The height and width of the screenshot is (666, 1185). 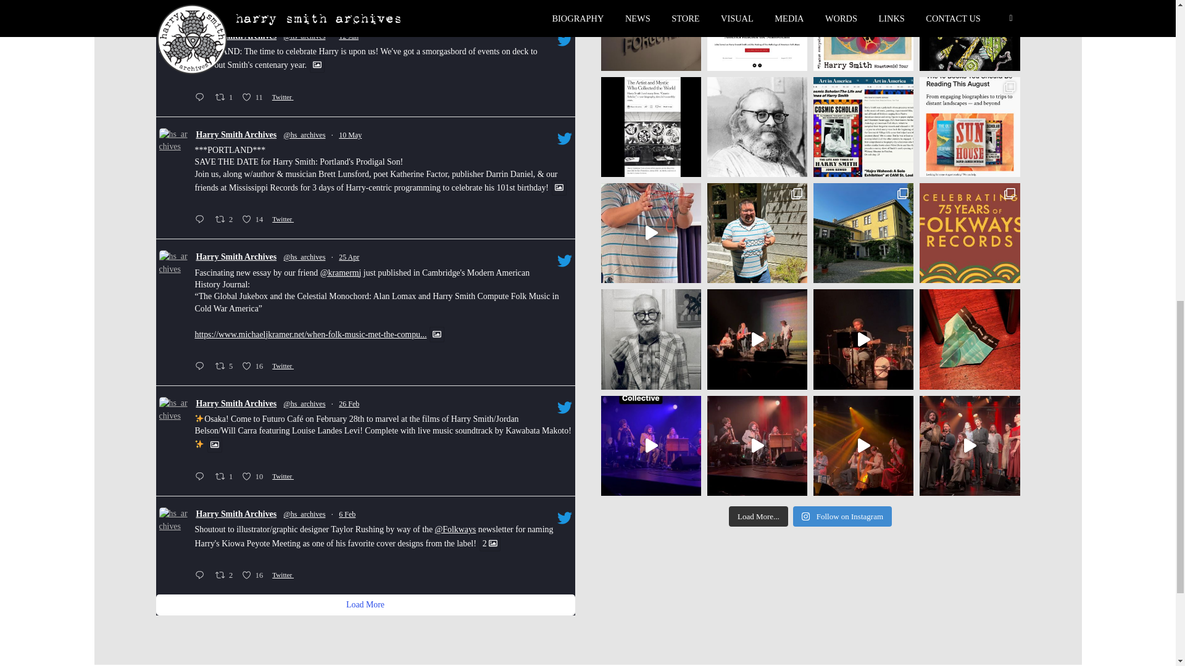 What do you see at coordinates (237, 136) in the screenshot?
I see `12 Jun` at bounding box center [237, 136].